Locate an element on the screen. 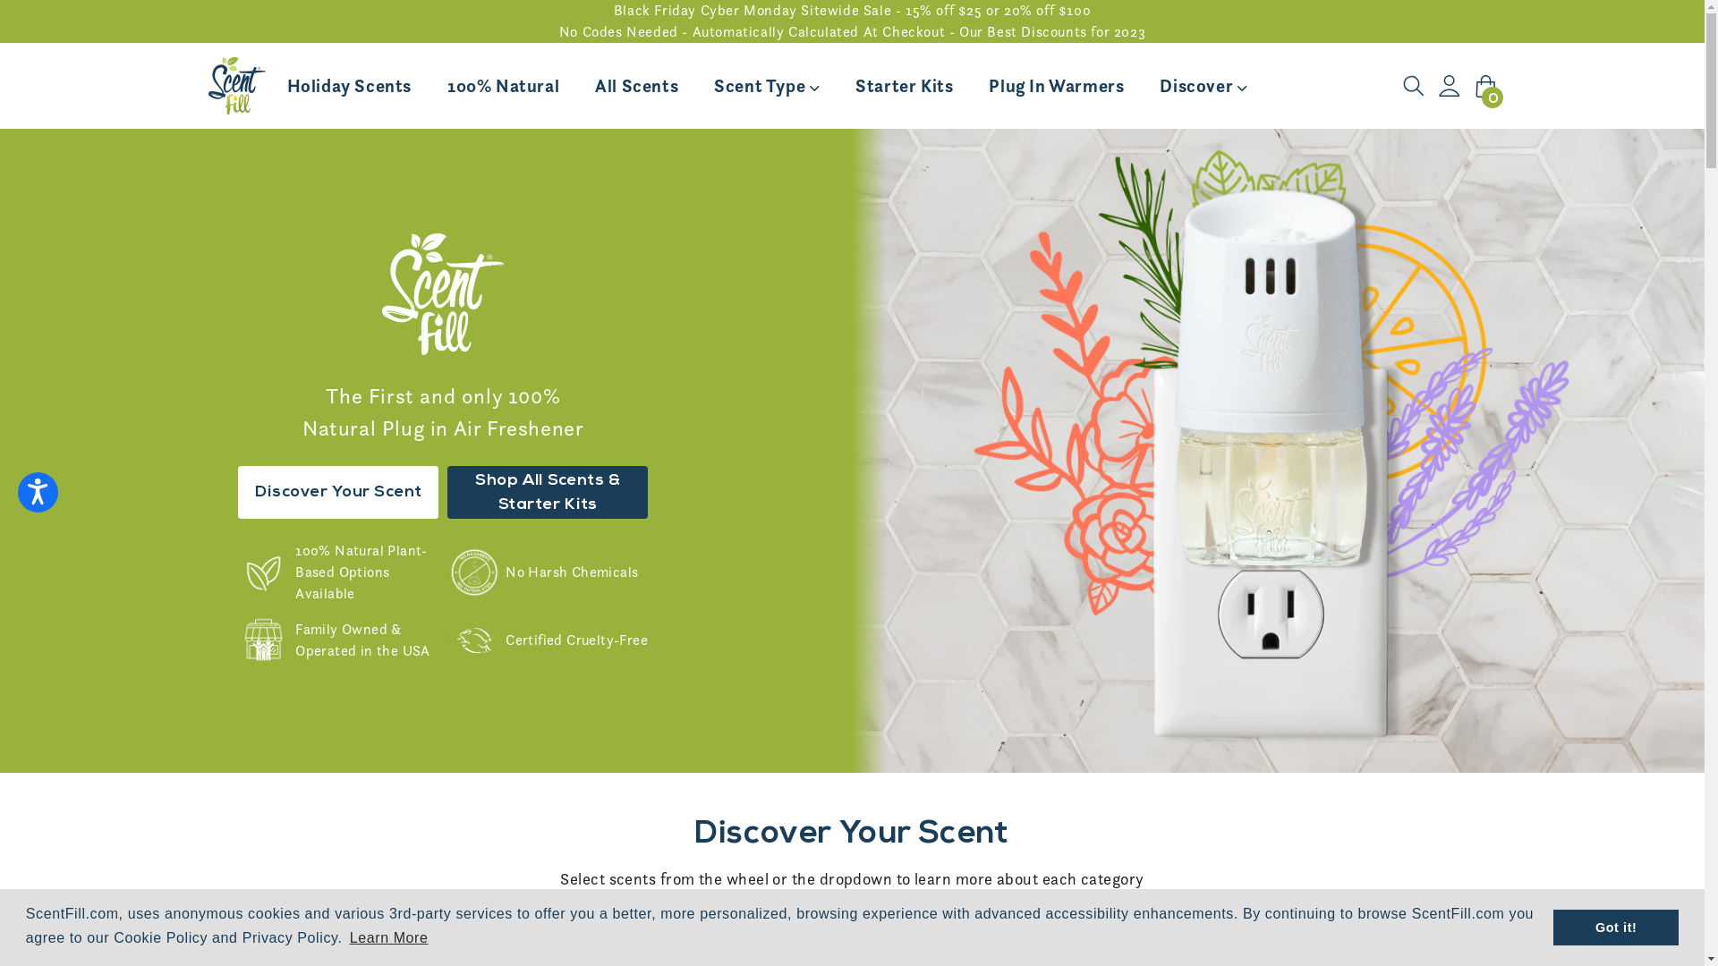 The image size is (1718, 966). Shop All Scents & Starter Kits is located at coordinates (548, 492).